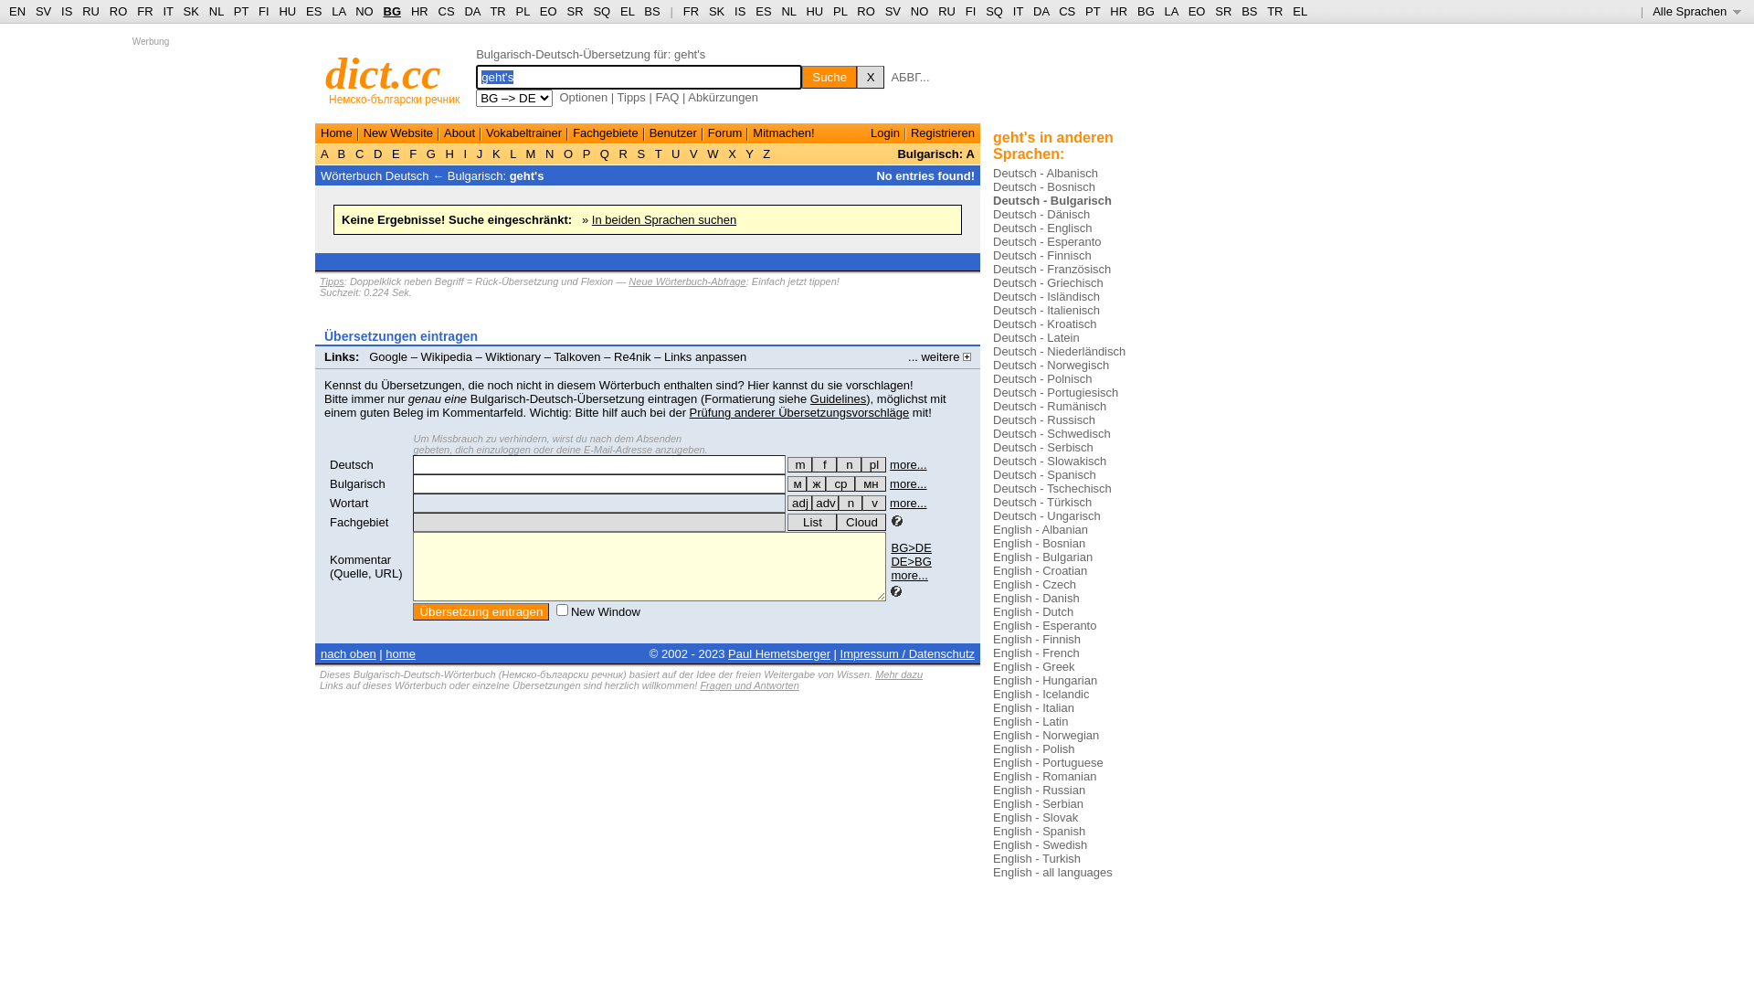  I want to click on L, so click(513, 154).